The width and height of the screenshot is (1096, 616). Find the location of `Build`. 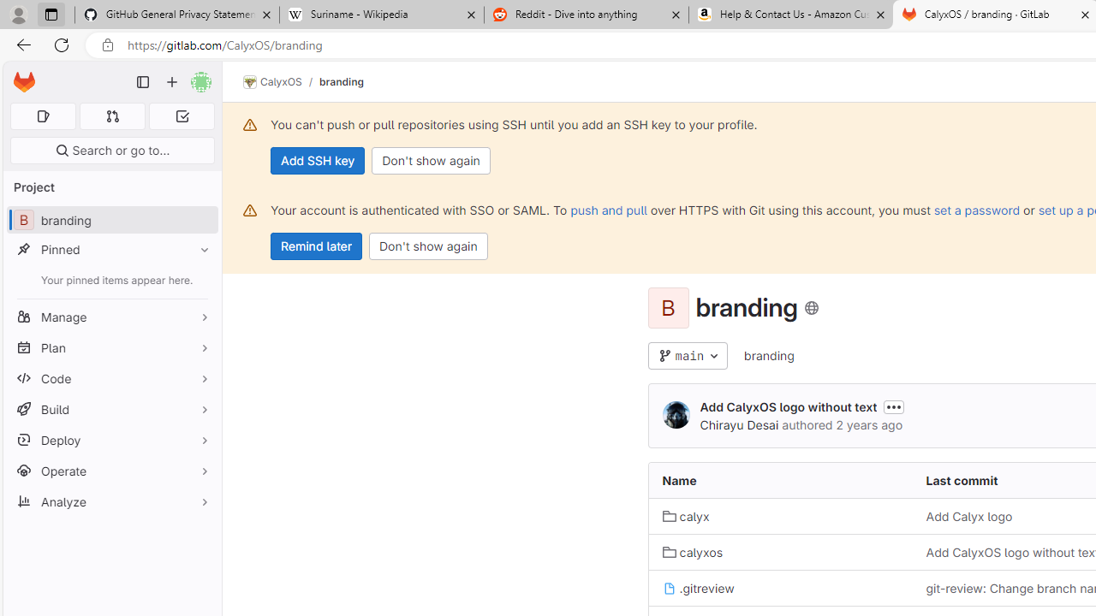

Build is located at coordinates (111, 409).